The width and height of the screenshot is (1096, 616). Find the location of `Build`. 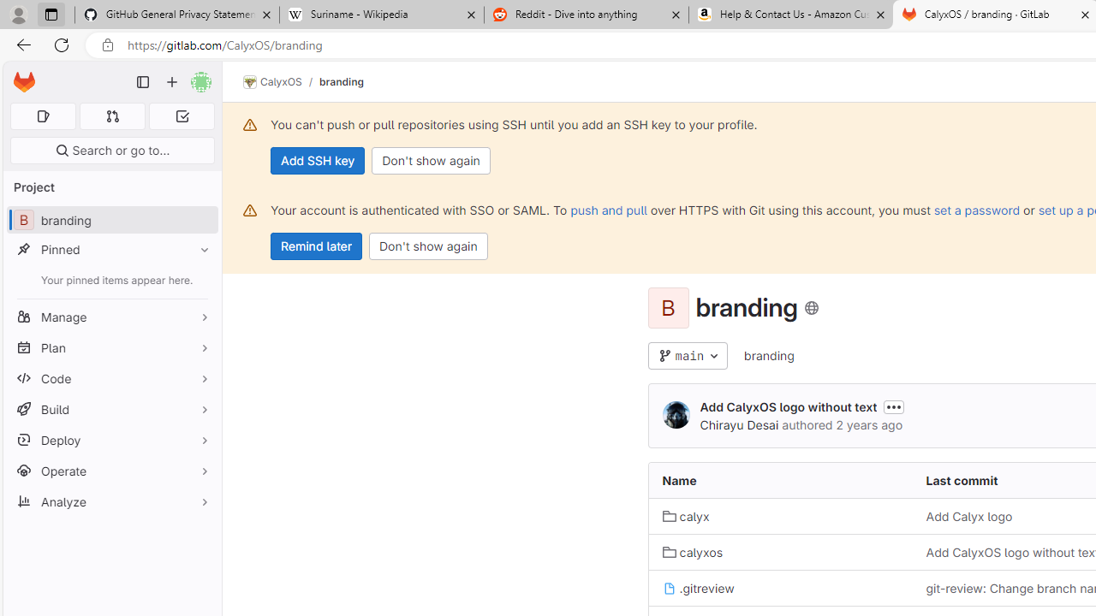

Build is located at coordinates (111, 409).